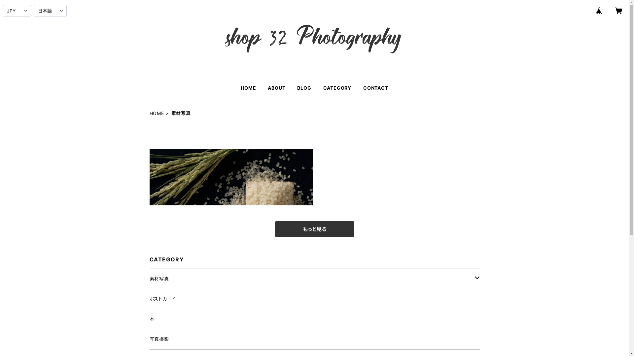  What do you see at coordinates (157, 113) in the screenshot?
I see `HOME` at bounding box center [157, 113].